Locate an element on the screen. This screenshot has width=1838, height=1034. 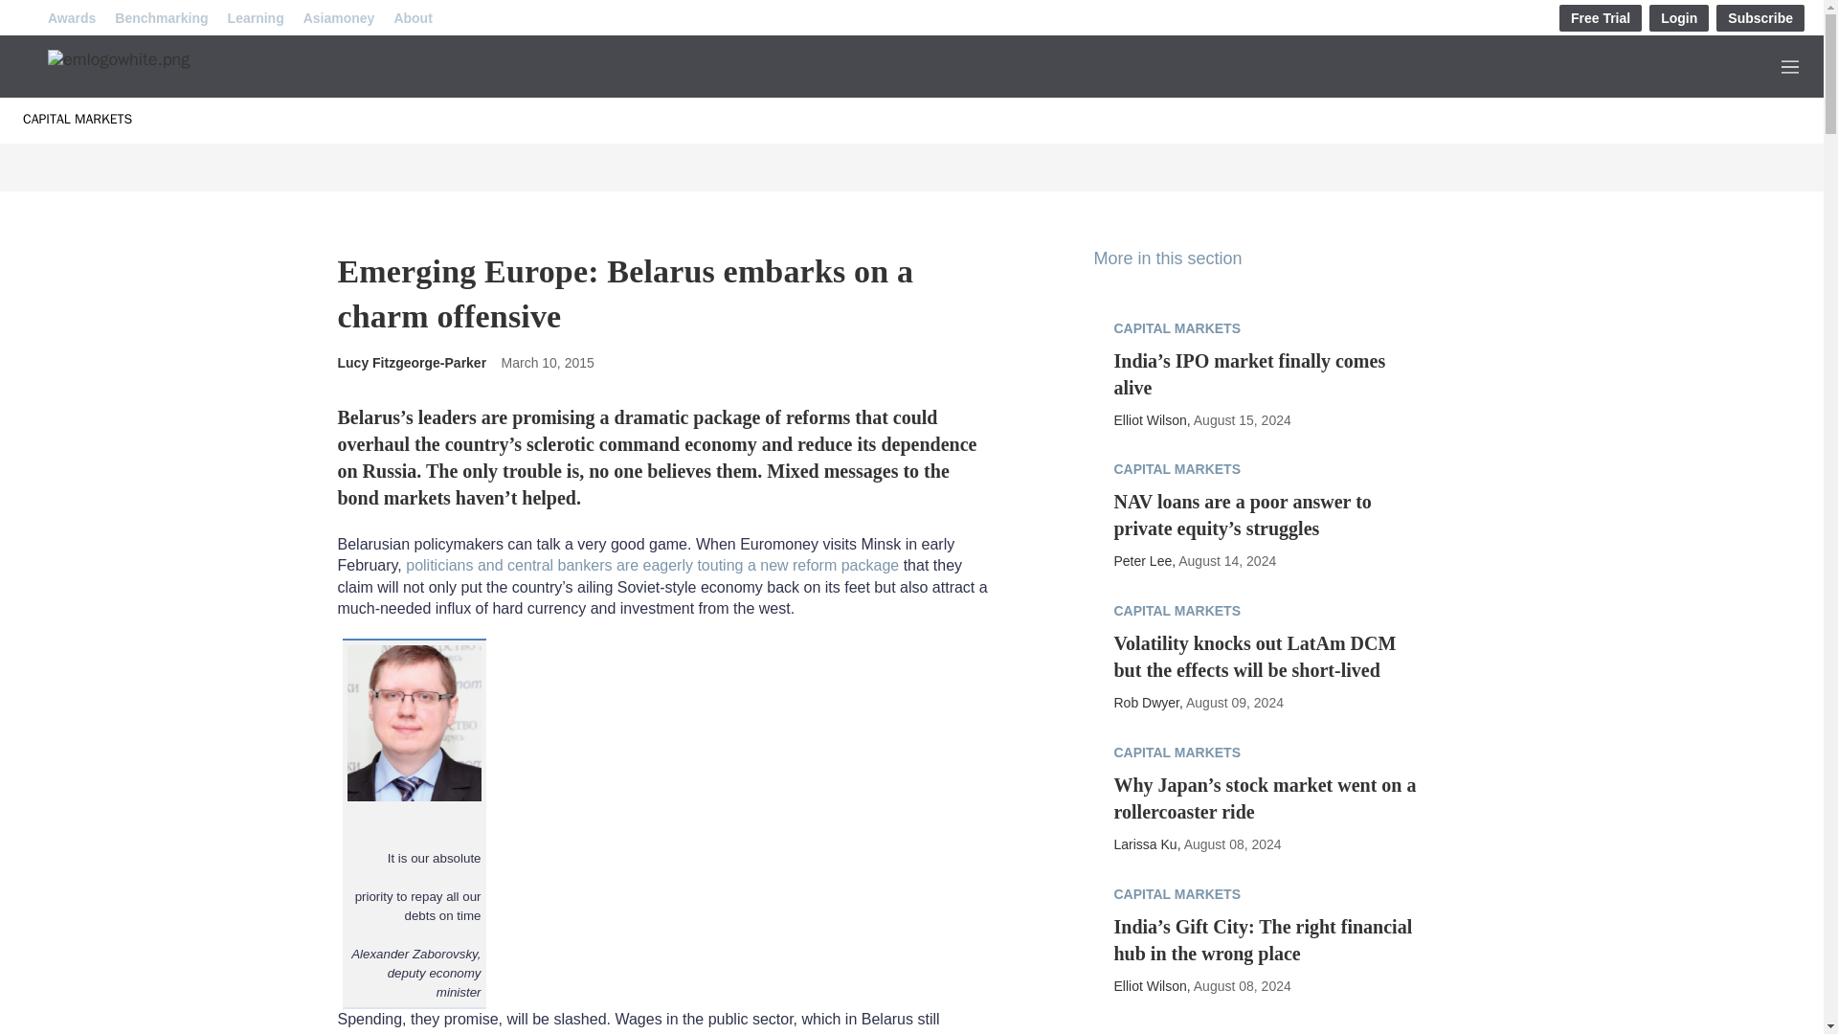
Free Trial is located at coordinates (1600, 17).